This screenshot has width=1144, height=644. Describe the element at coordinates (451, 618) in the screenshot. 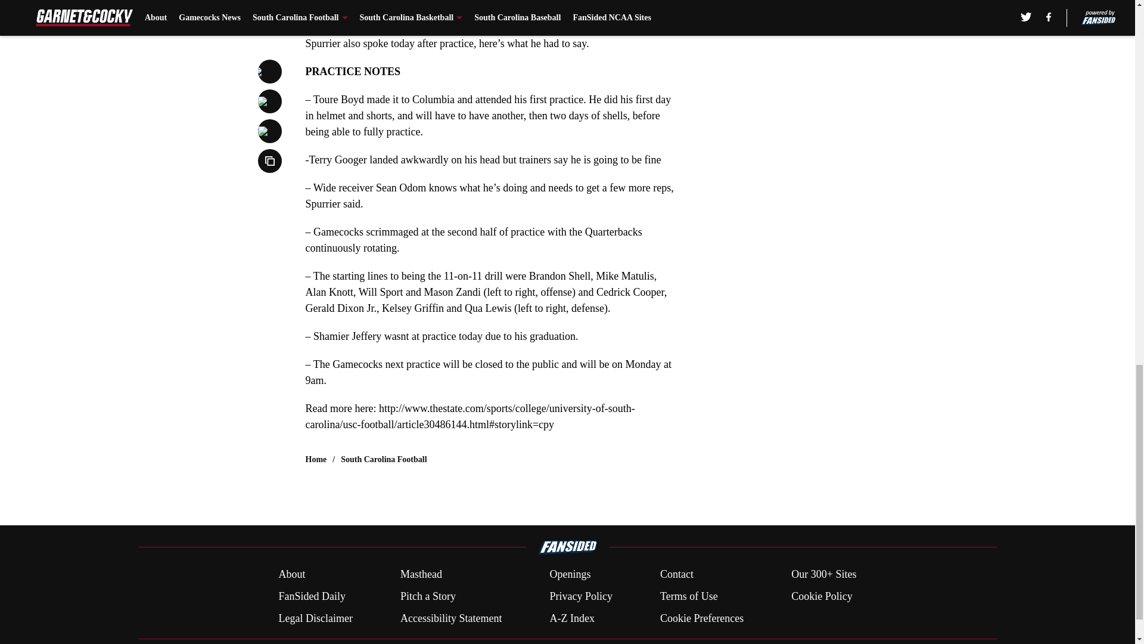

I see `Accessibility Statement` at that location.